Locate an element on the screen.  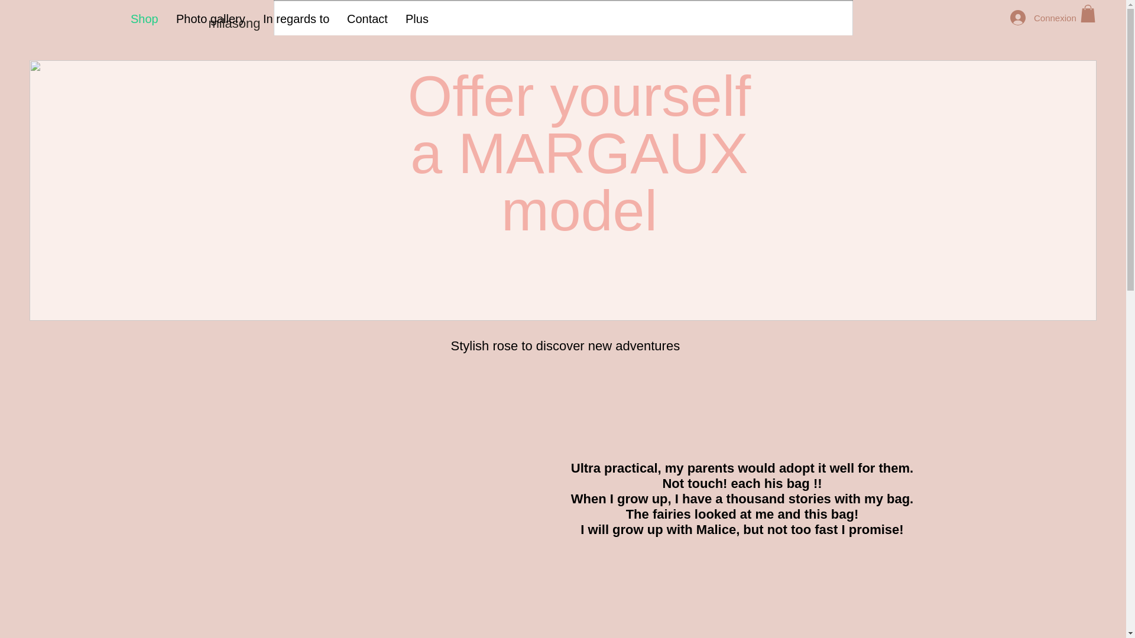
In regards to is located at coordinates (296, 19).